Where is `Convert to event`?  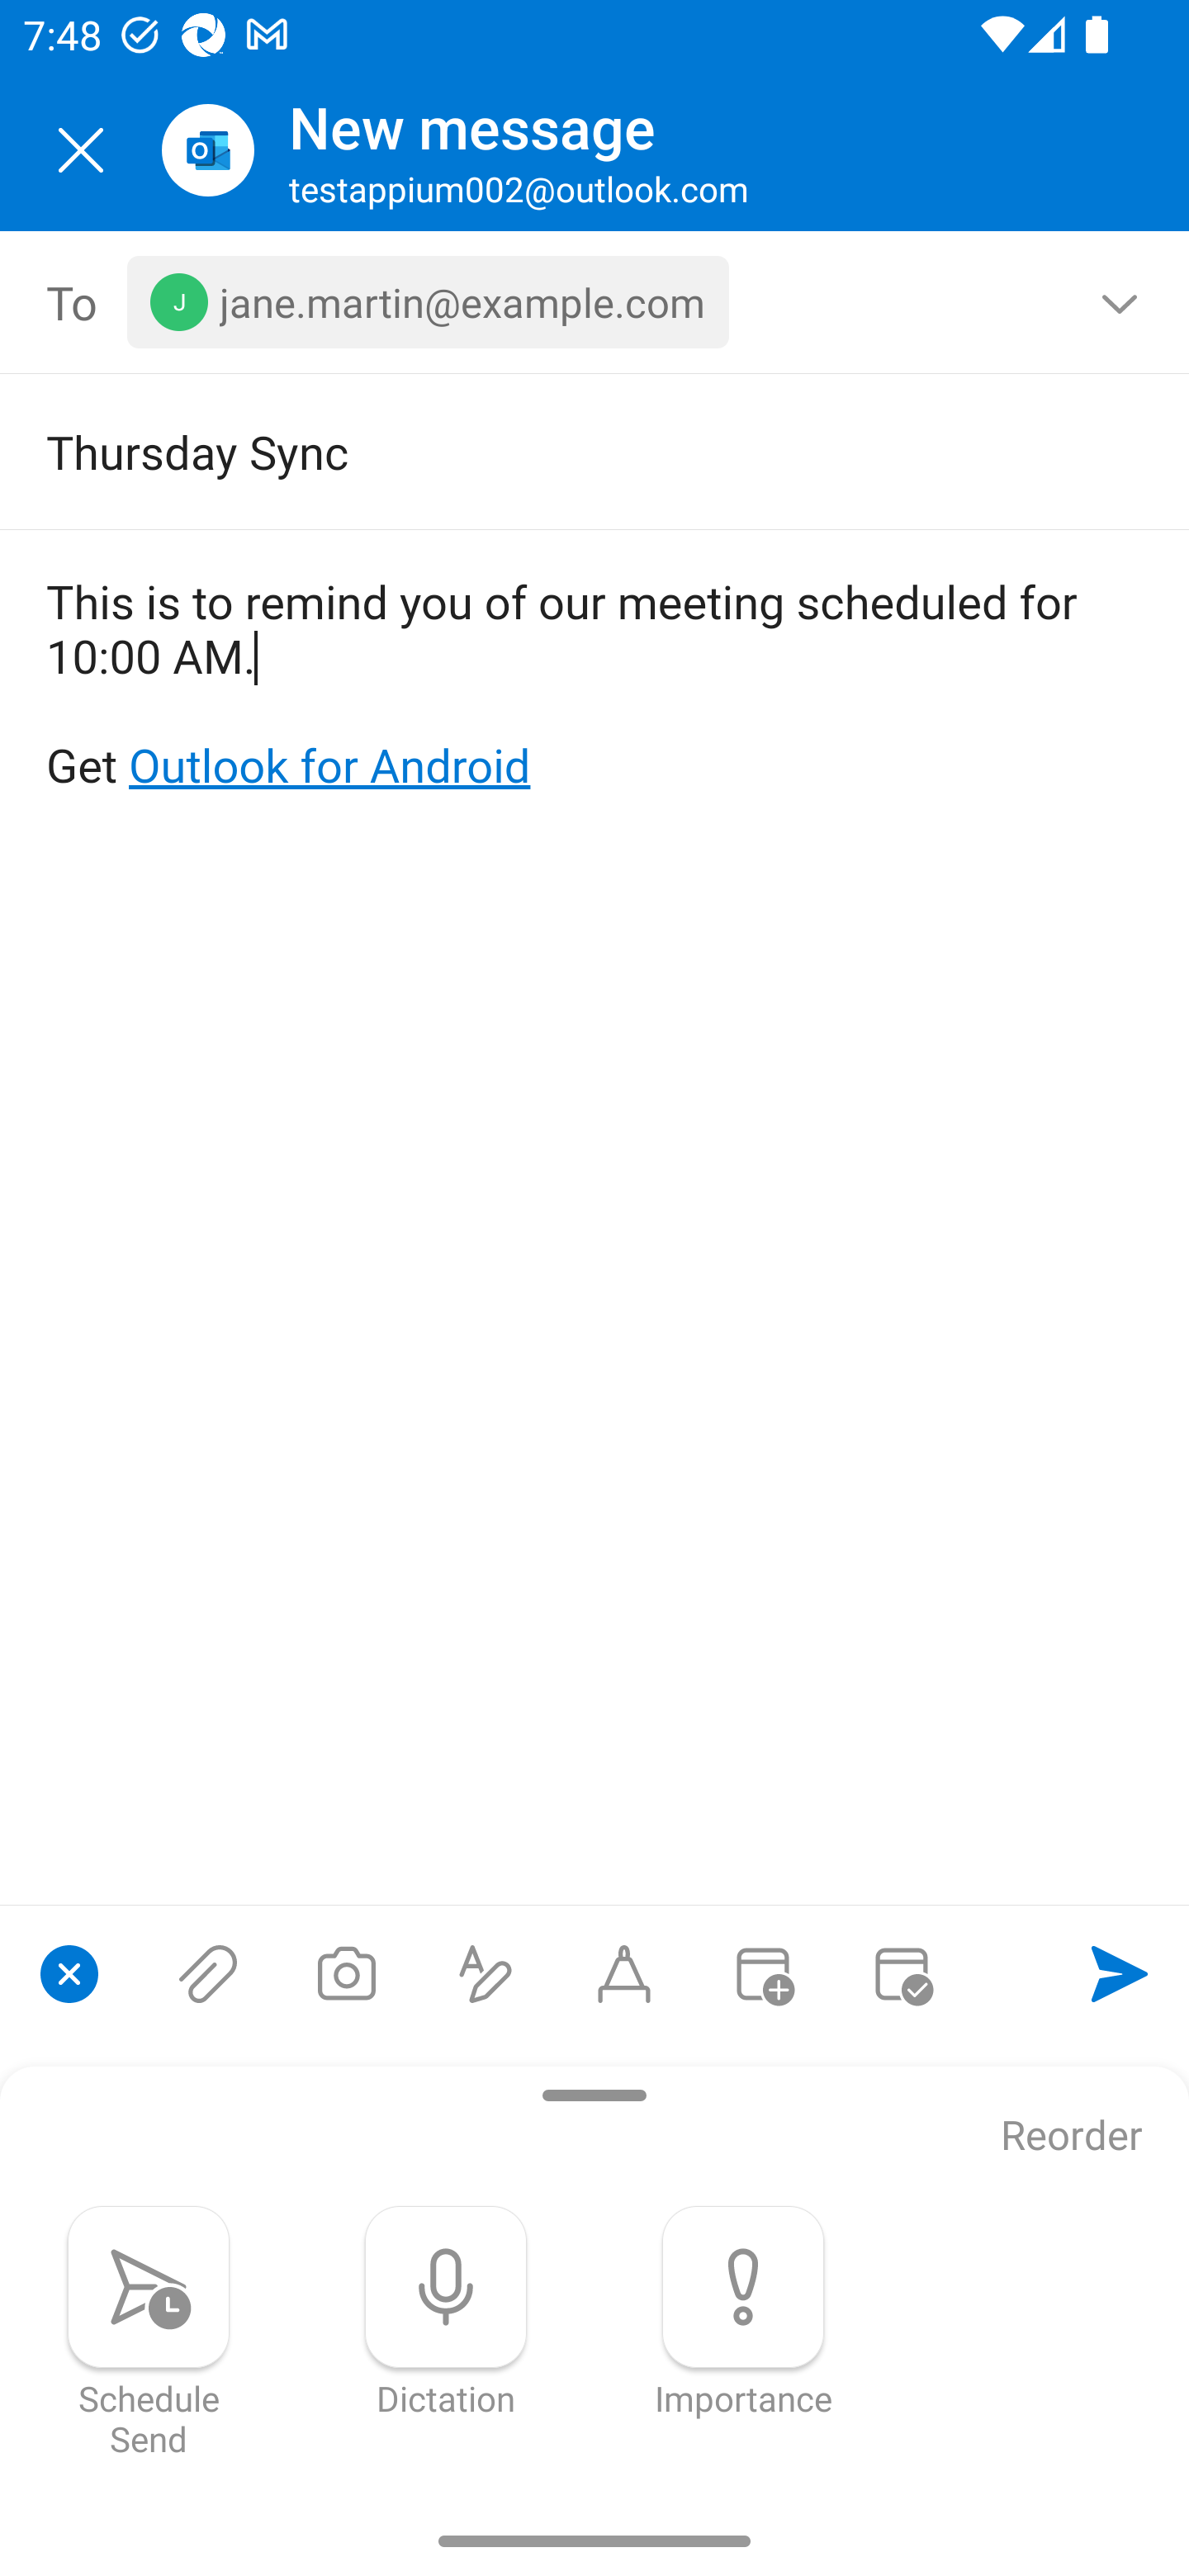 Convert to event is located at coordinates (762, 1973).